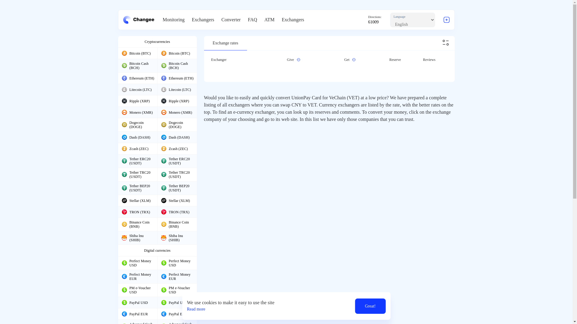 This screenshot has height=324, width=577. I want to click on Zcash, so click(163, 148).